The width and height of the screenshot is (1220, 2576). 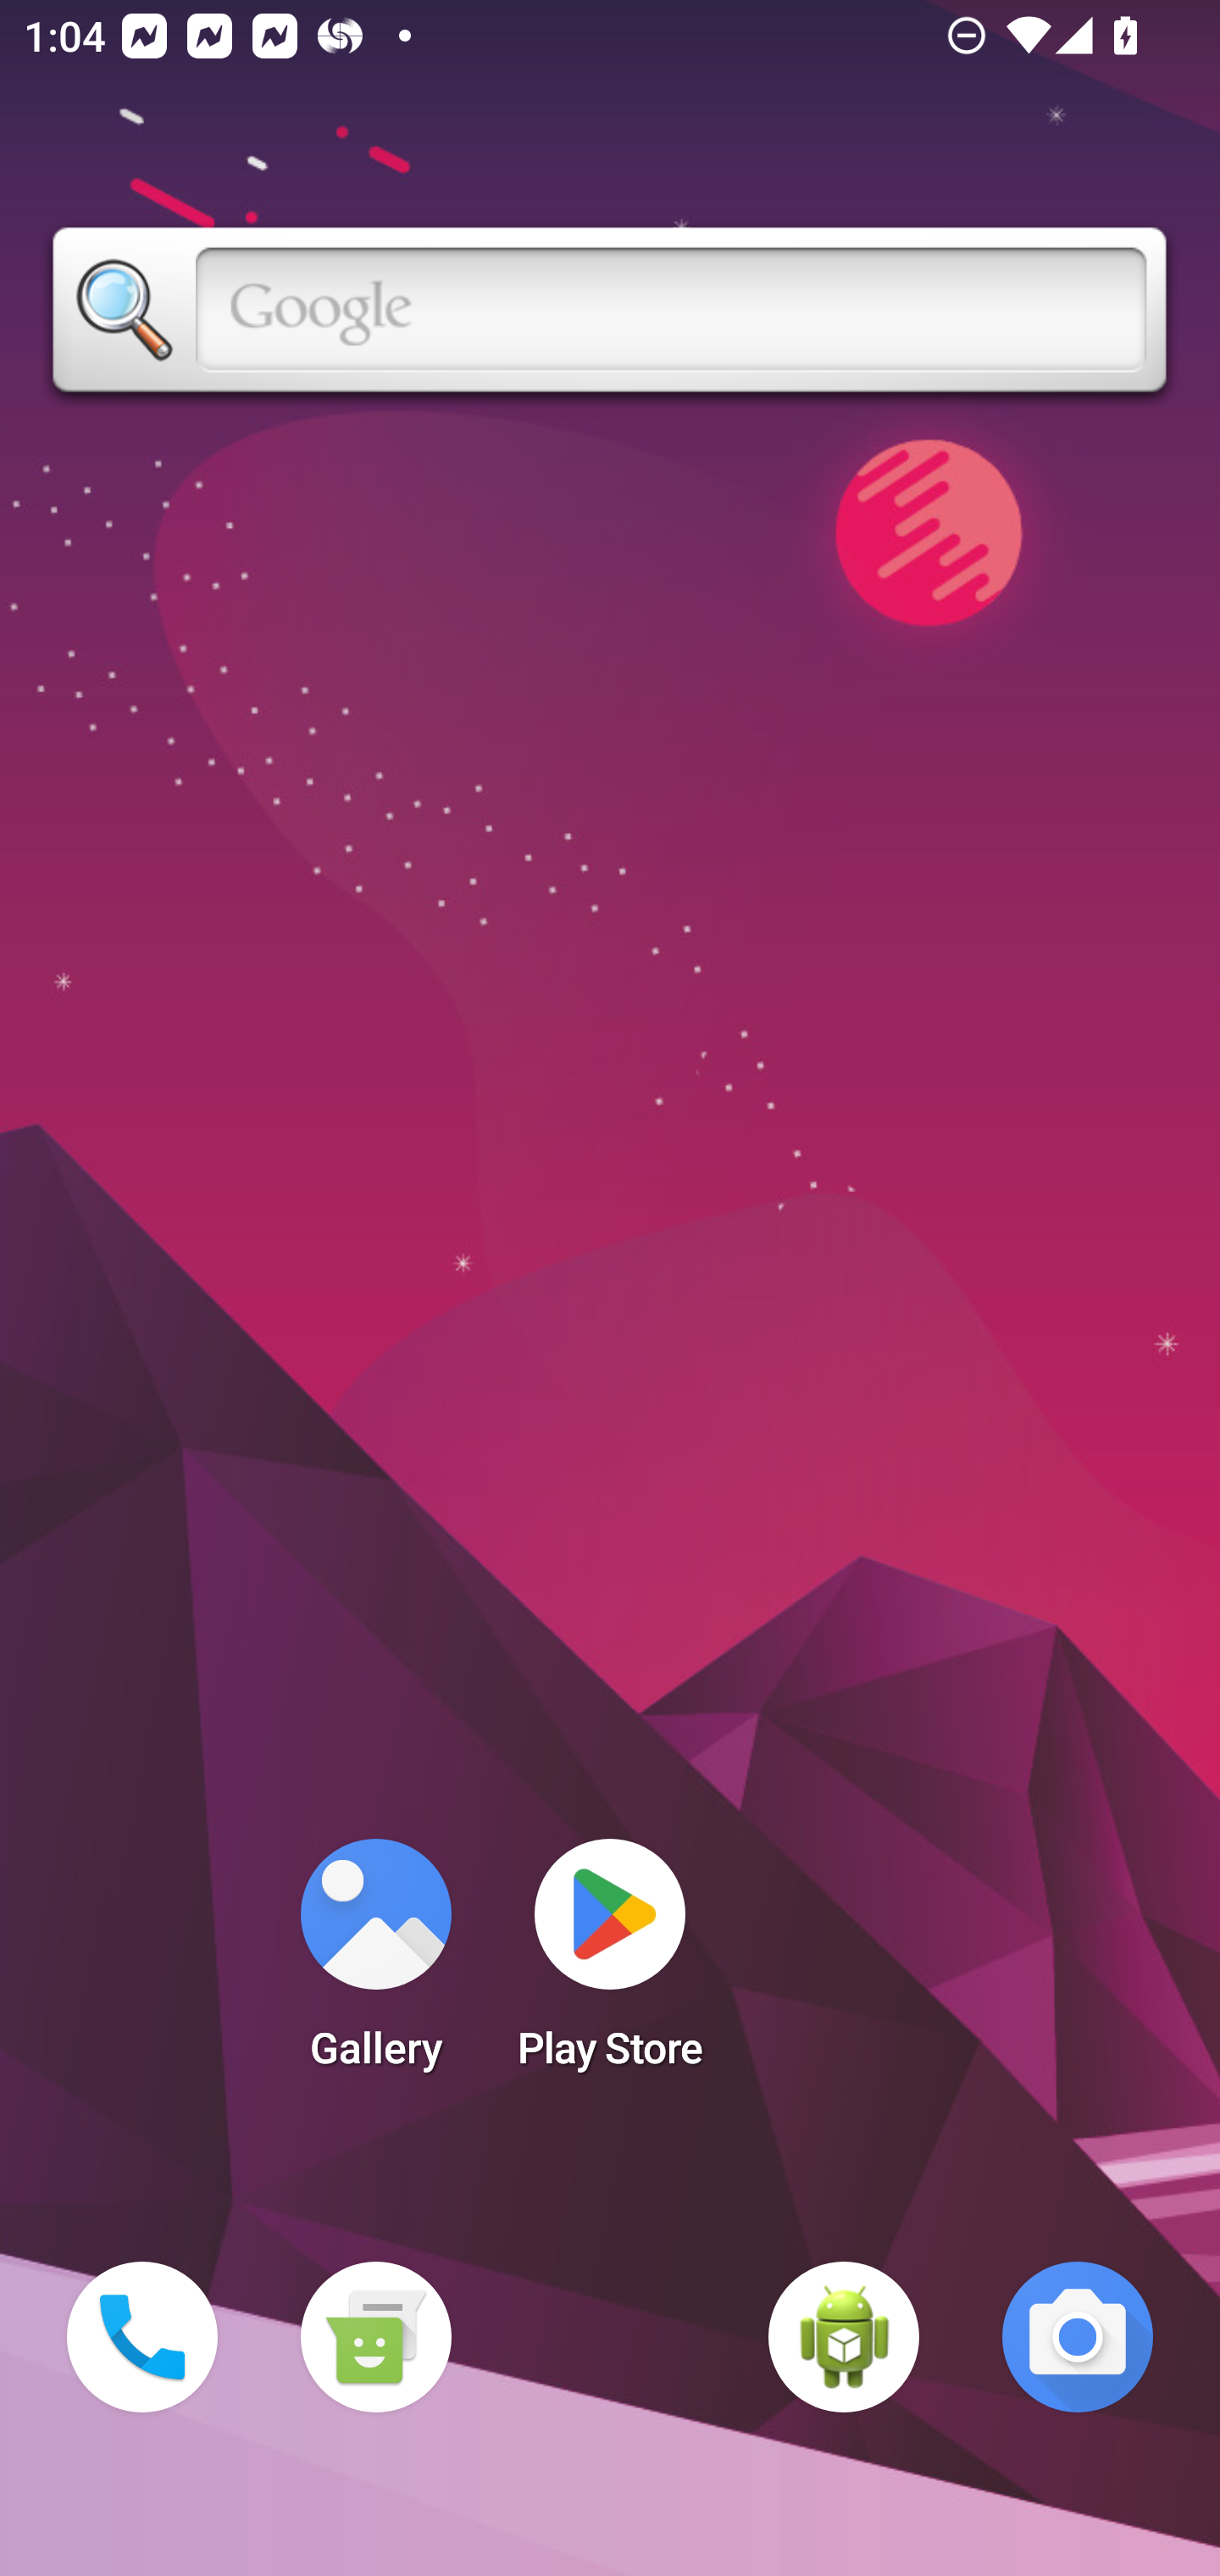 What do you see at coordinates (610, 1964) in the screenshot?
I see `Play Store` at bounding box center [610, 1964].